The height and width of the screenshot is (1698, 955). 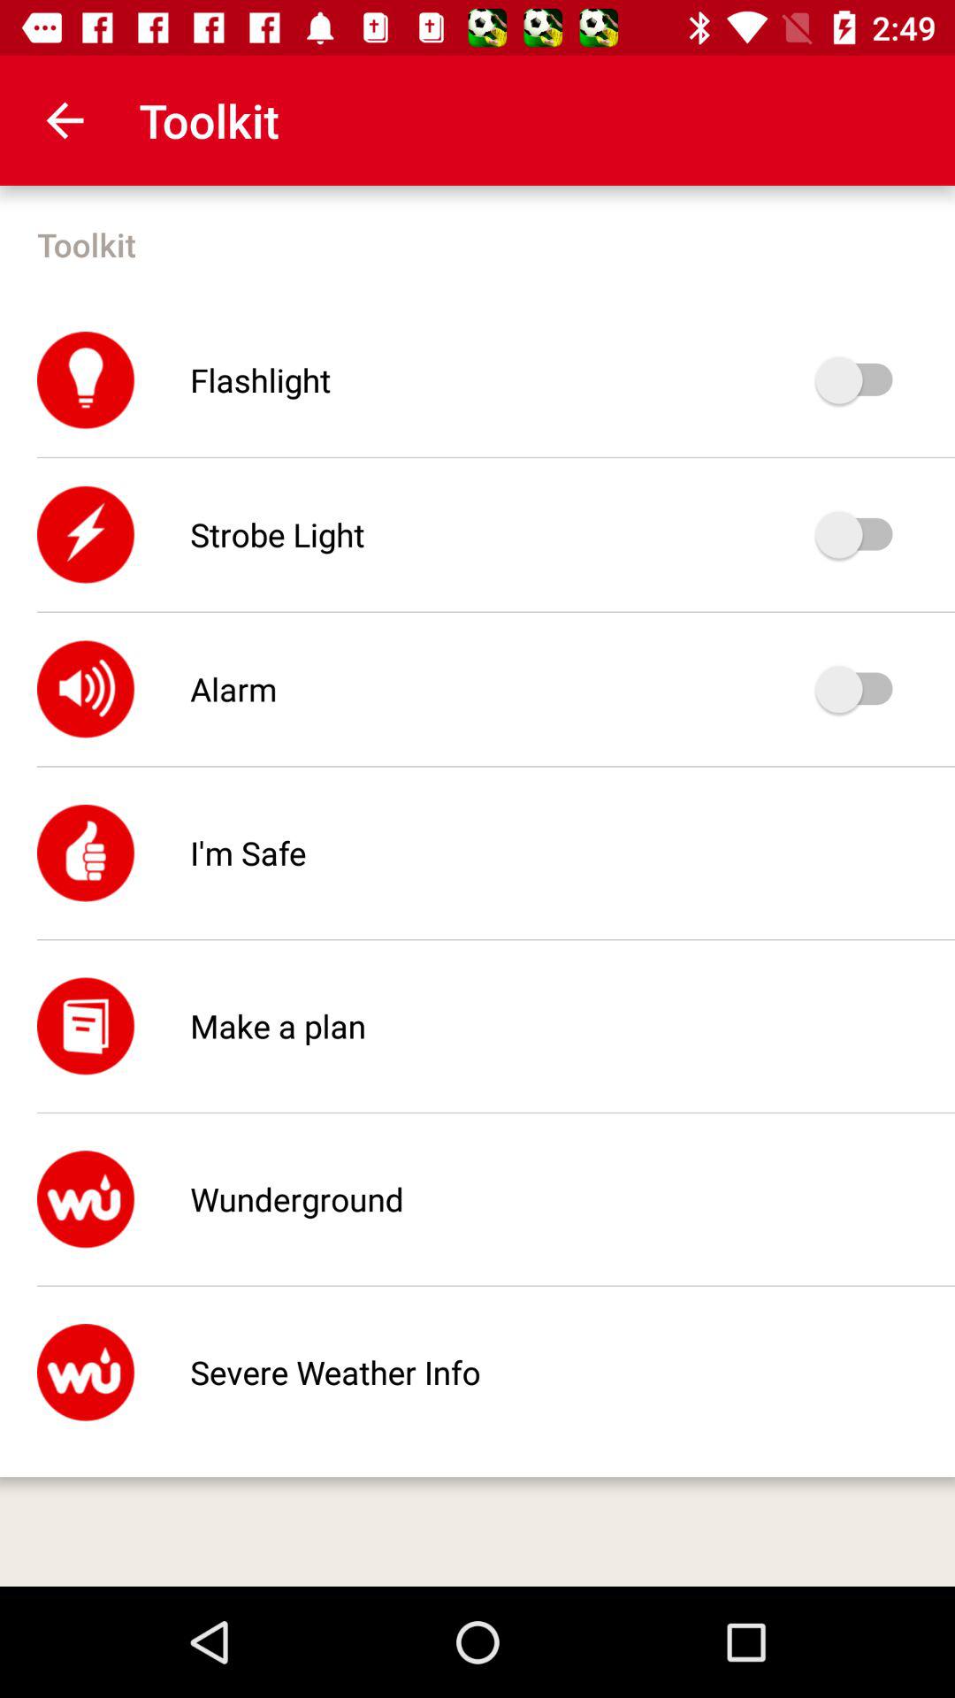 What do you see at coordinates (65, 120) in the screenshot?
I see `click the icon above toolkit item` at bounding box center [65, 120].